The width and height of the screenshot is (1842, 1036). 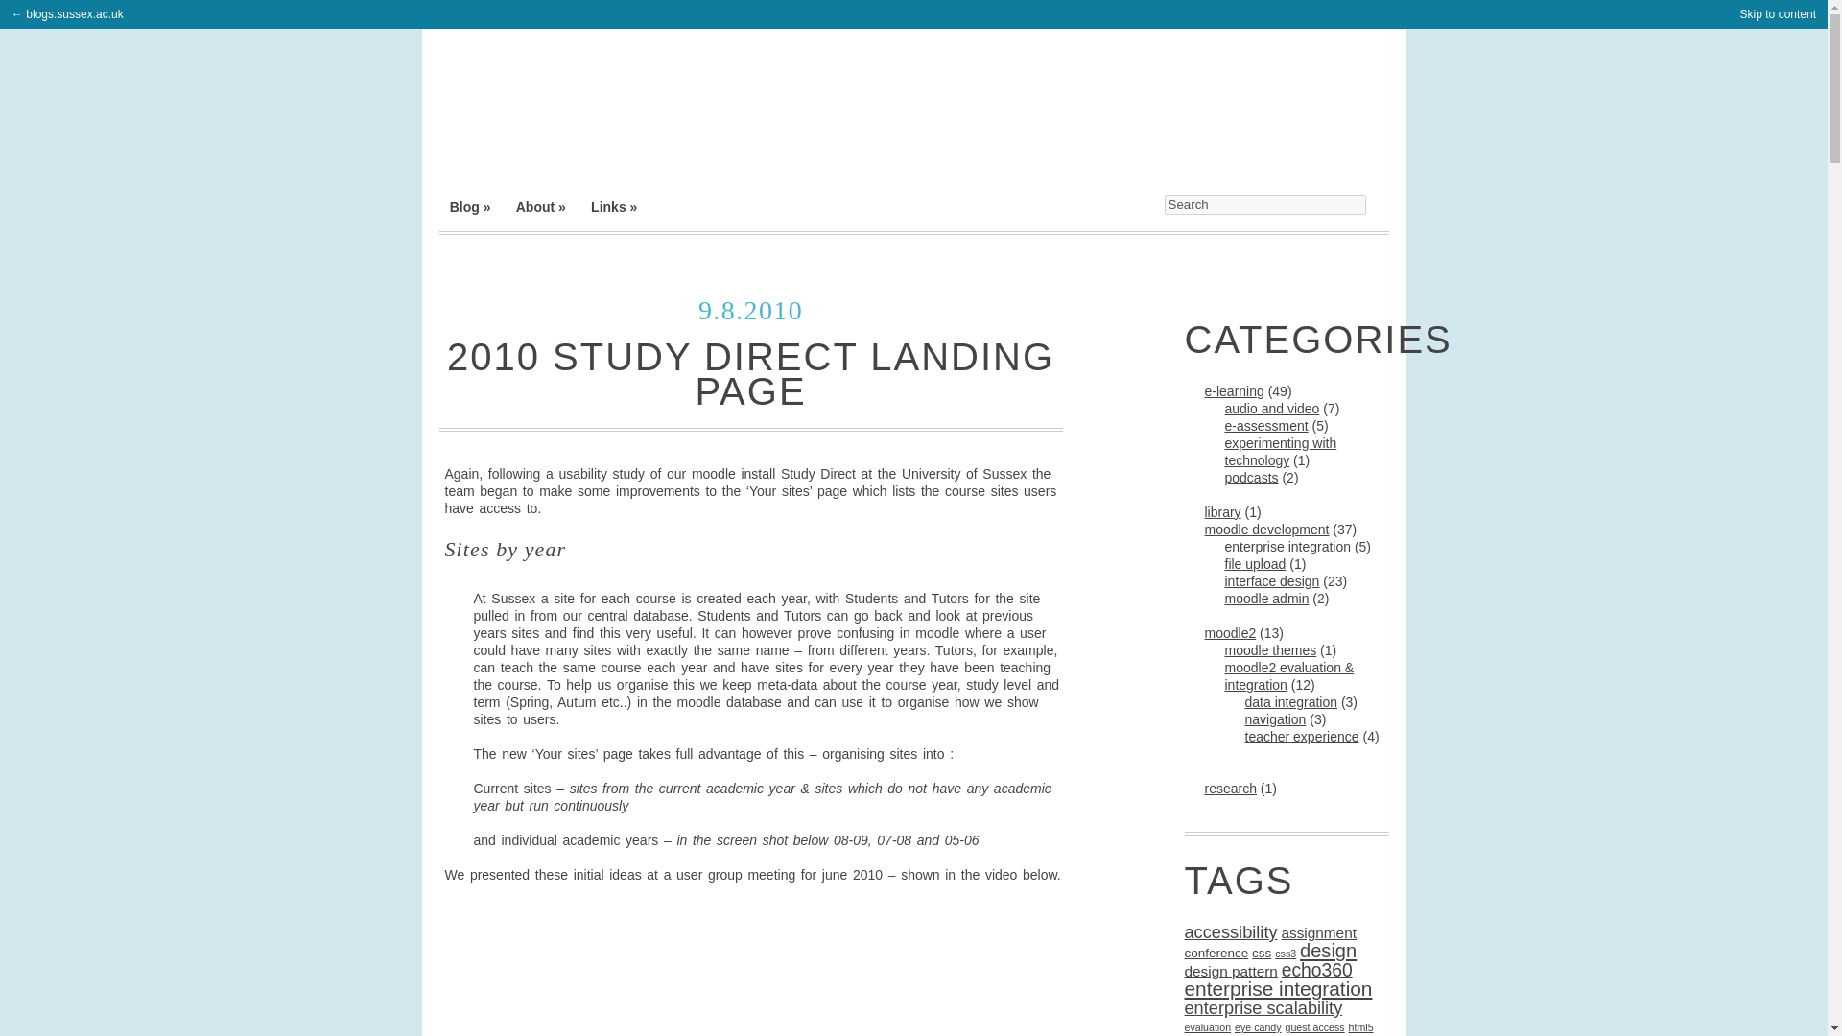 What do you see at coordinates (1234, 390) in the screenshot?
I see `e-learning` at bounding box center [1234, 390].